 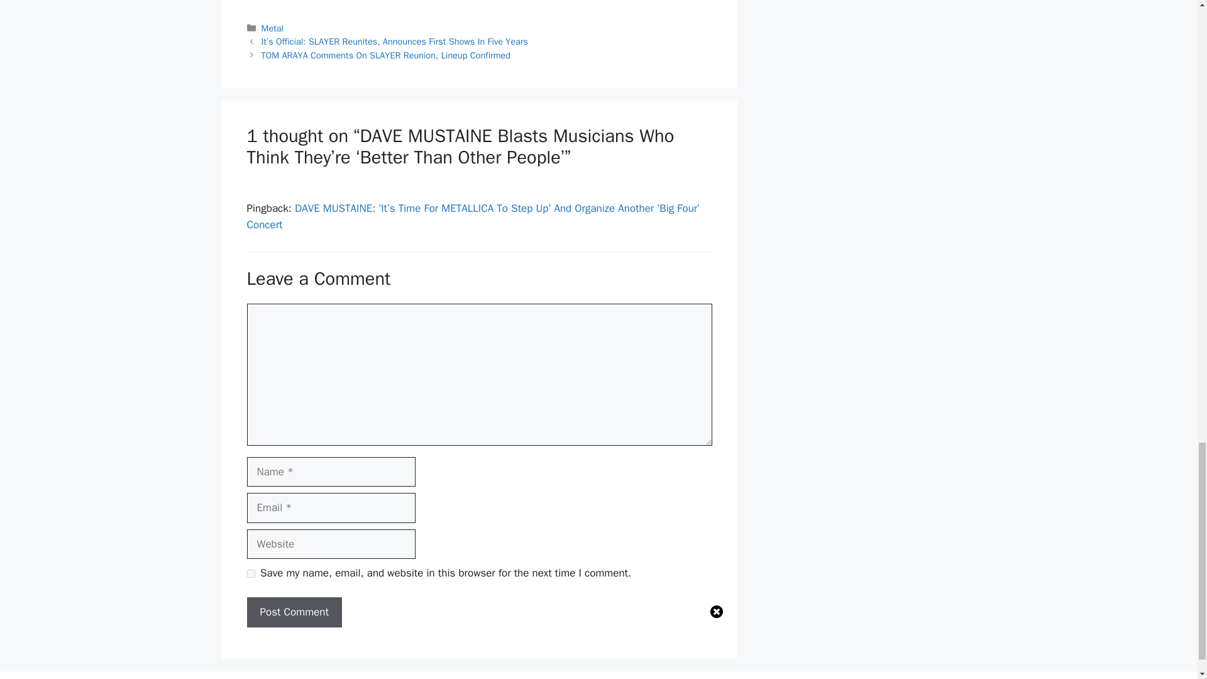 I want to click on Metal, so click(x=273, y=28).